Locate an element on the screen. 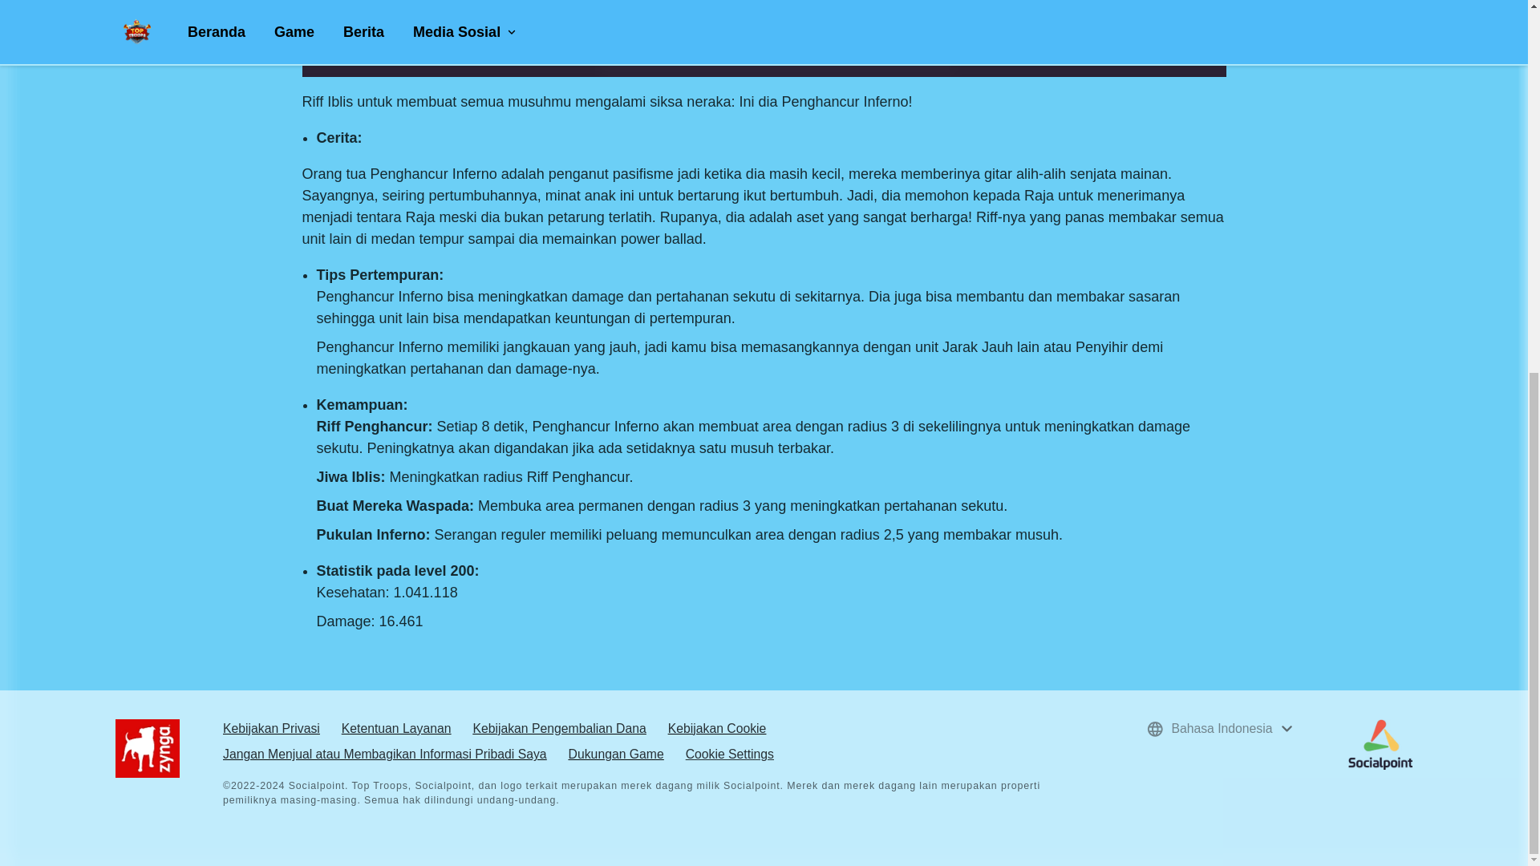  Bahasa Indonesia is located at coordinates (1220, 728).